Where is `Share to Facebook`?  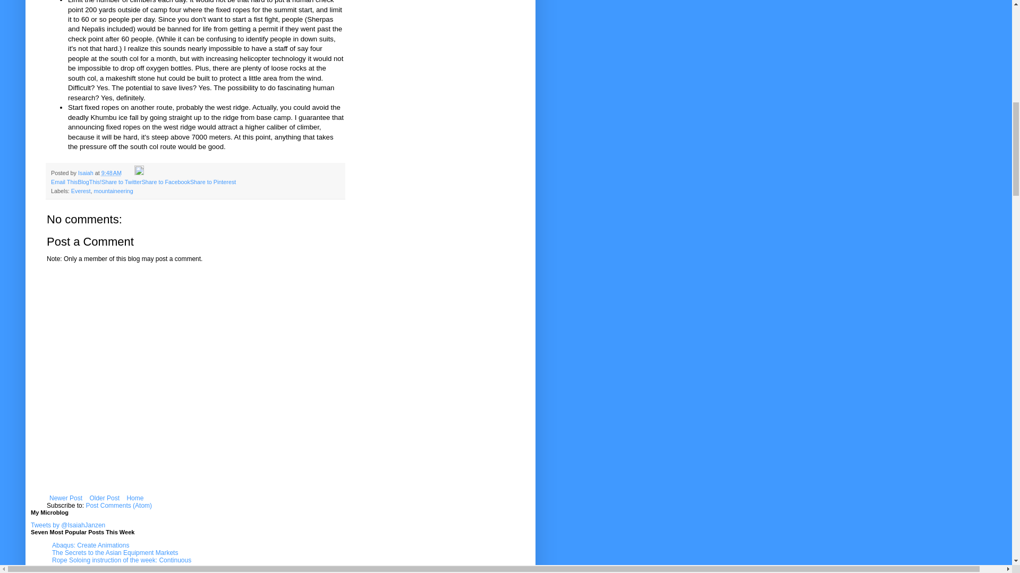 Share to Facebook is located at coordinates (166, 181).